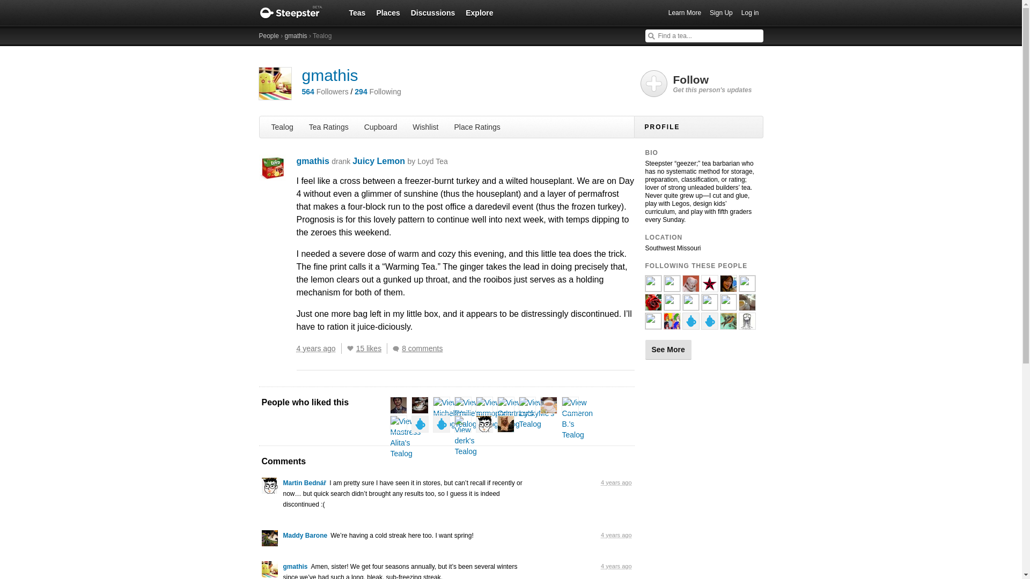  Describe the element at coordinates (296, 13) in the screenshot. I see `Steepster` at that location.